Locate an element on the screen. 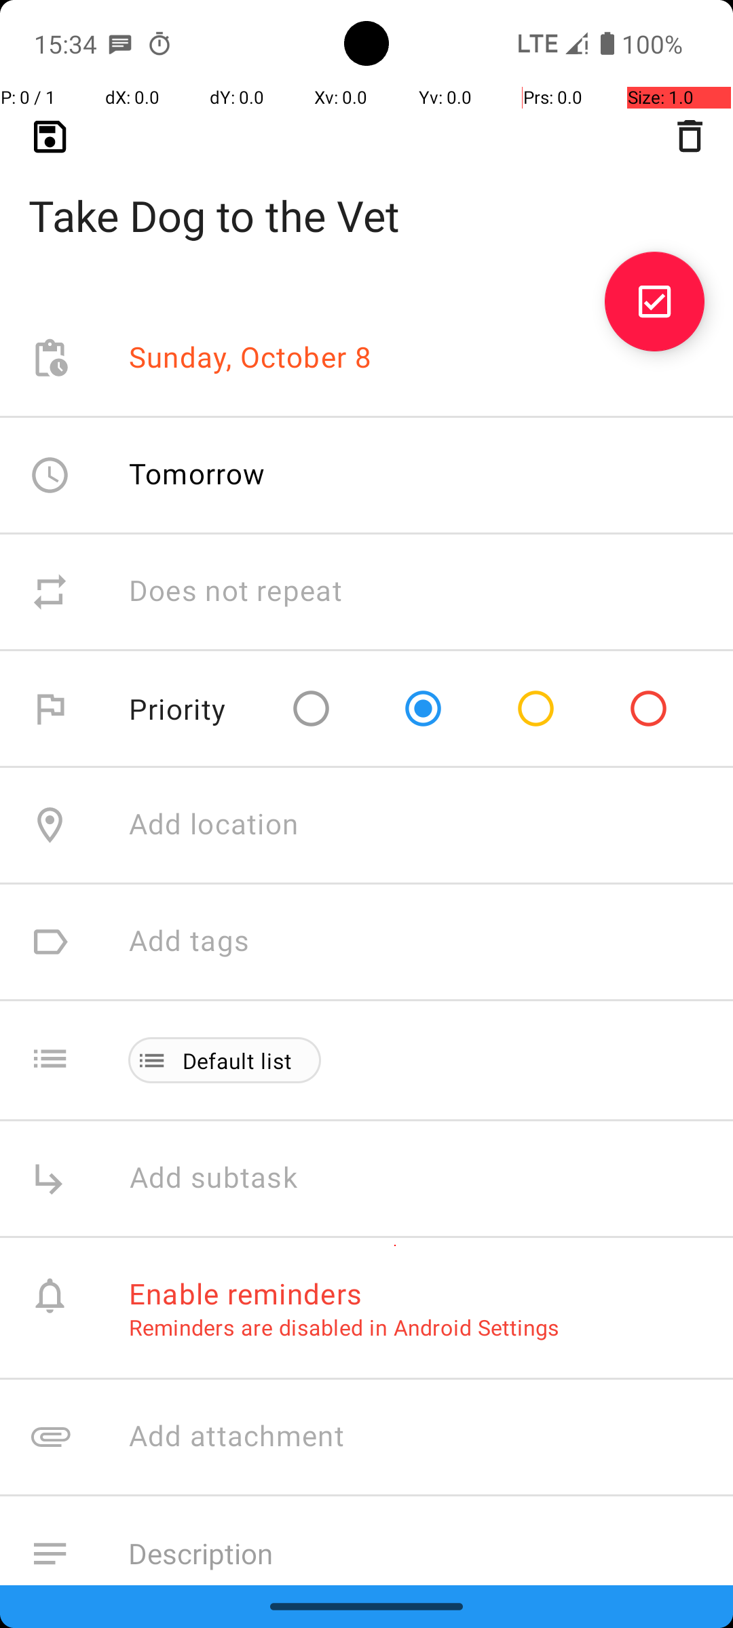 The image size is (733, 1628). Sunday, October 8 is located at coordinates (250, 358).